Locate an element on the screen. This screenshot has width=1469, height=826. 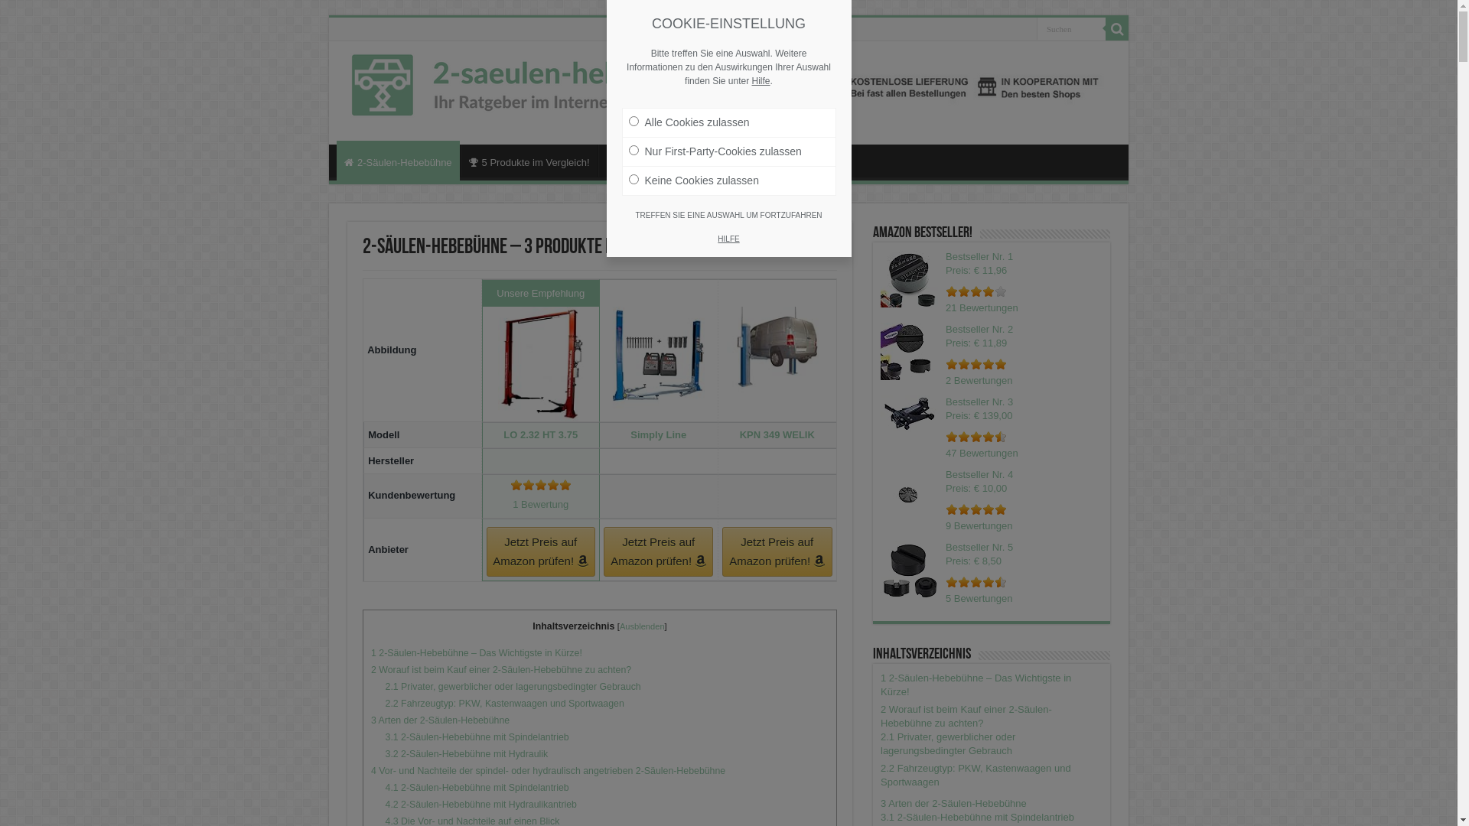
4.4 von 5 Sternen is located at coordinates (976, 437).